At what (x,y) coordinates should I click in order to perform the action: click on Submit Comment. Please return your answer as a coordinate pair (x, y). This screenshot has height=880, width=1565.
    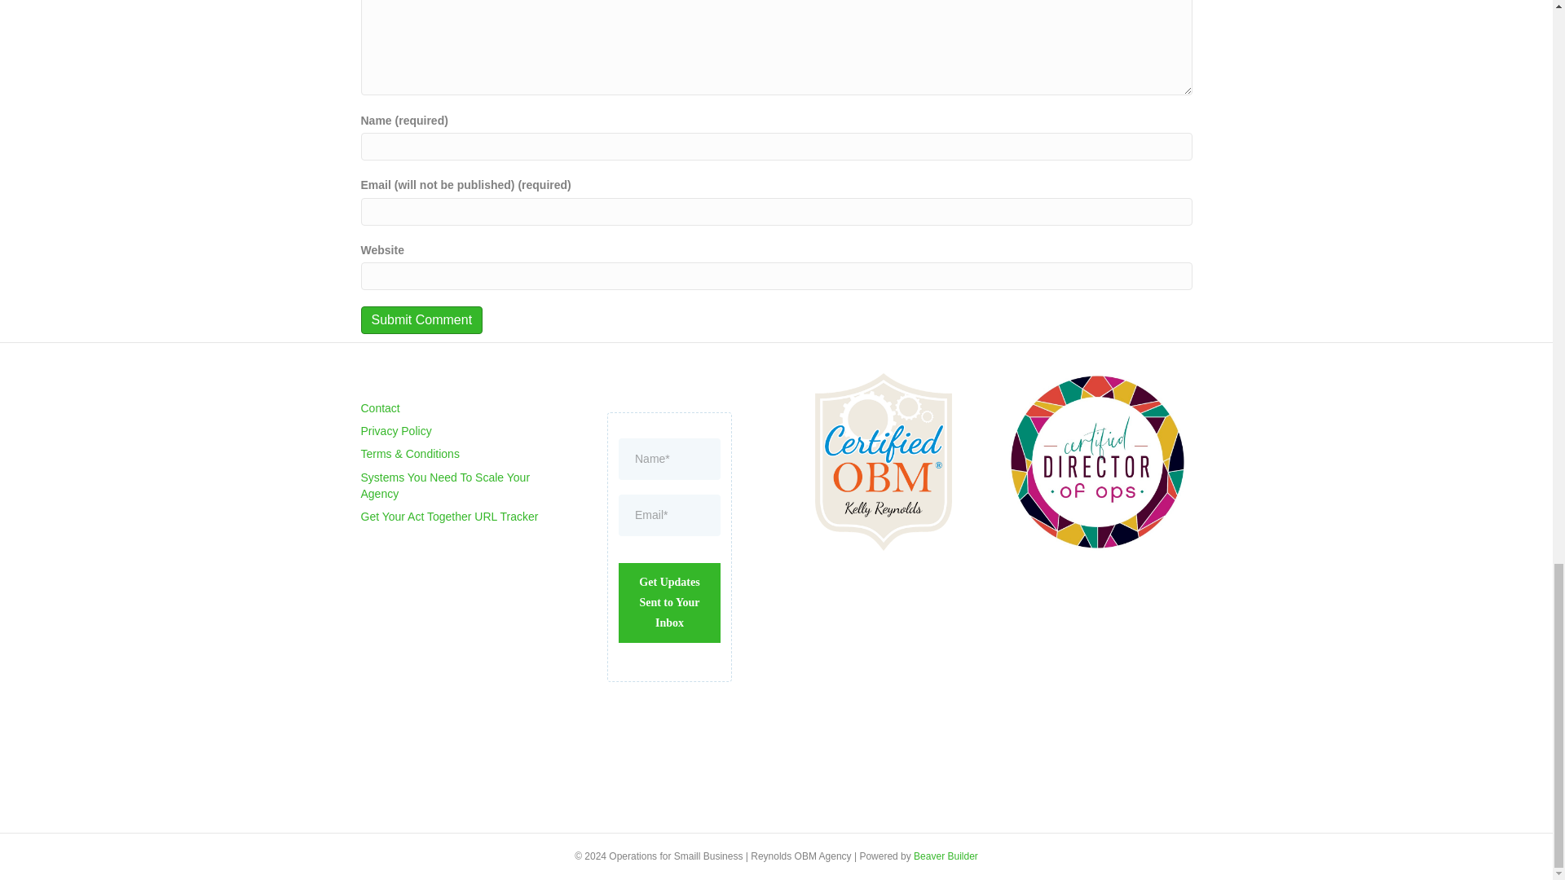
    Looking at the image, I should click on (421, 319).